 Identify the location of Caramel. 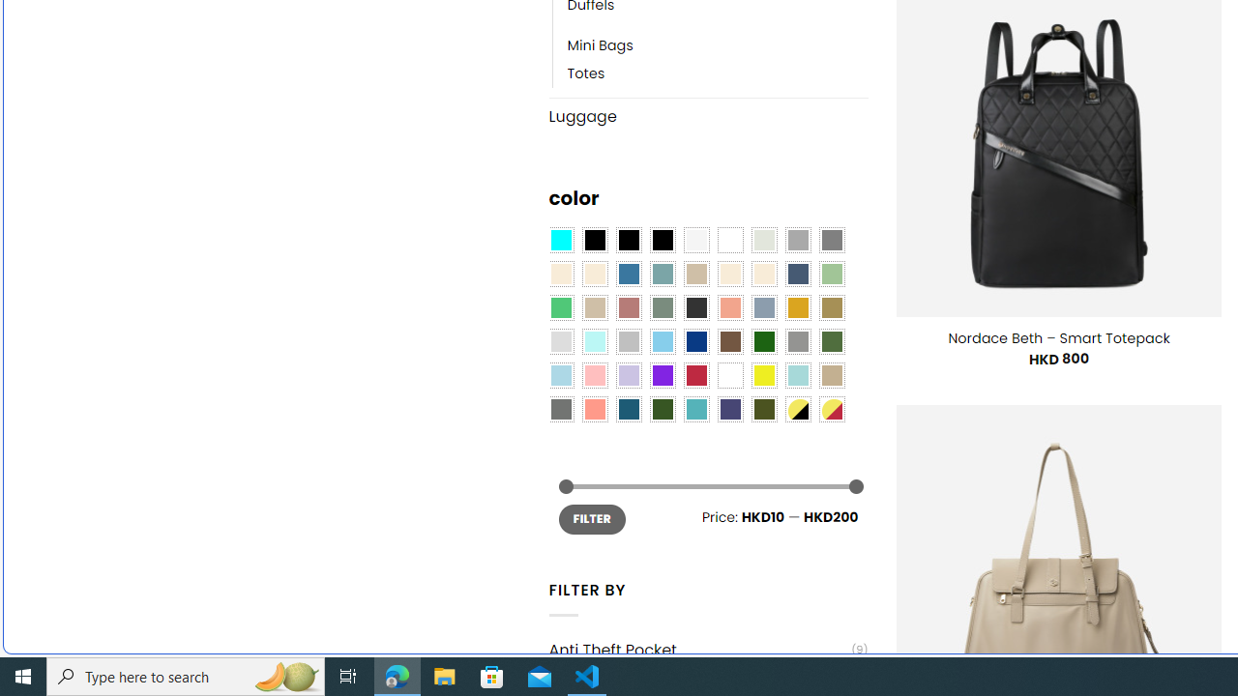
(730, 274).